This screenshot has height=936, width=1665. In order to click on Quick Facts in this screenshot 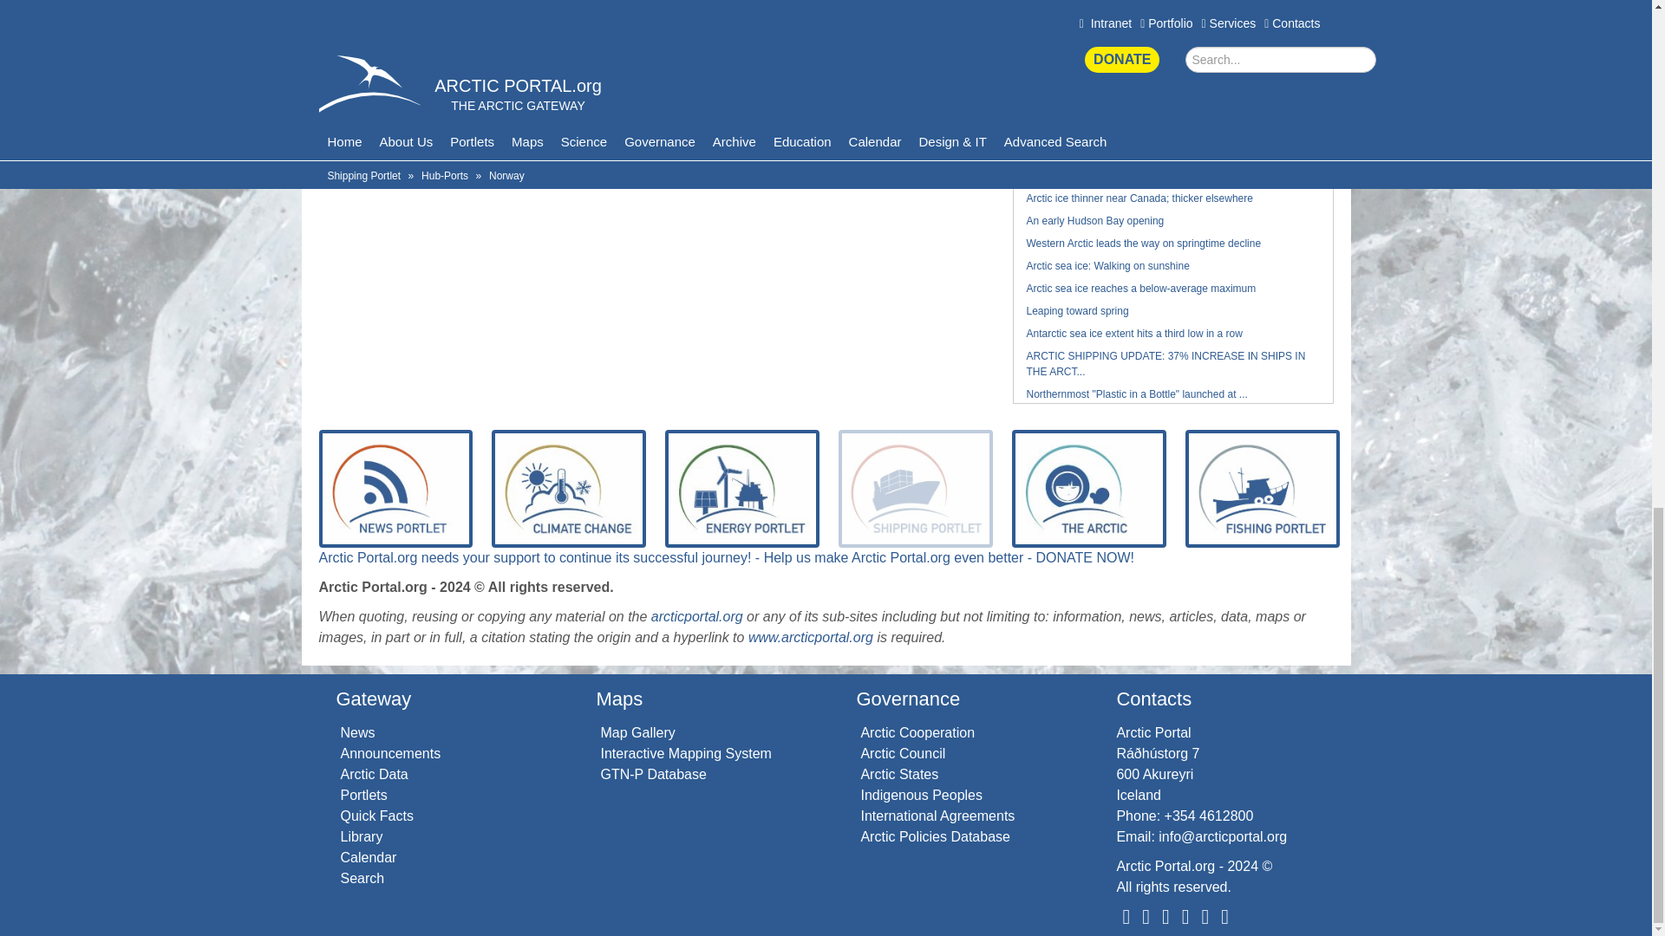, I will do `click(376, 816)`.